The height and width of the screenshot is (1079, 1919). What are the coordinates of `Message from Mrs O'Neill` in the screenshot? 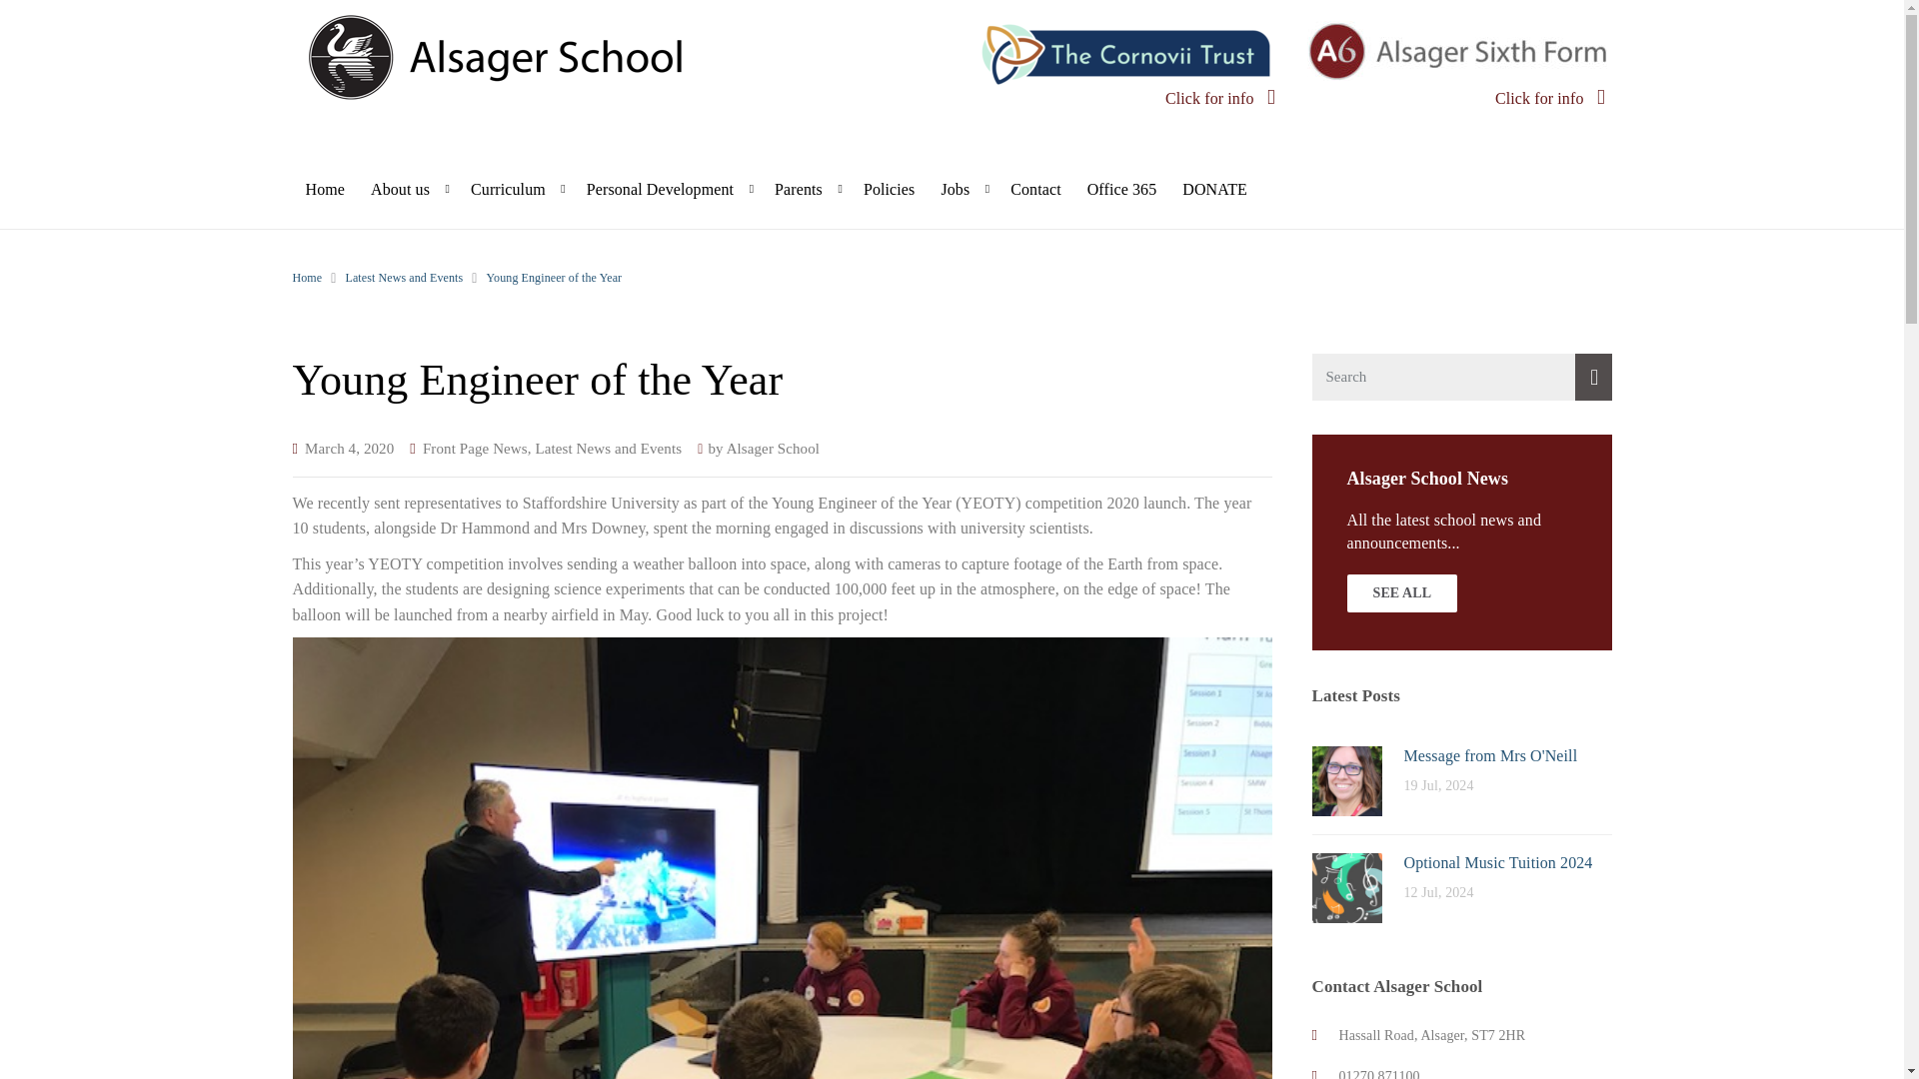 It's located at (1345, 779).